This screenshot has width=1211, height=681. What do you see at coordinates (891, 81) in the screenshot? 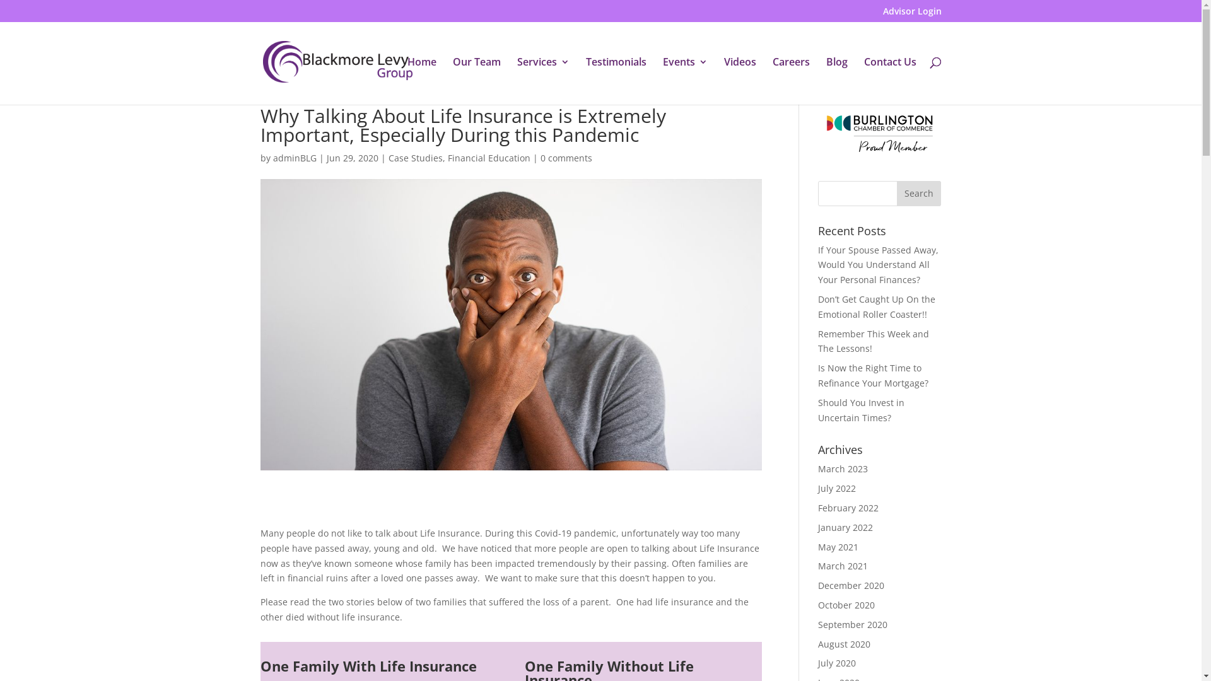
I see `Contact Us` at bounding box center [891, 81].